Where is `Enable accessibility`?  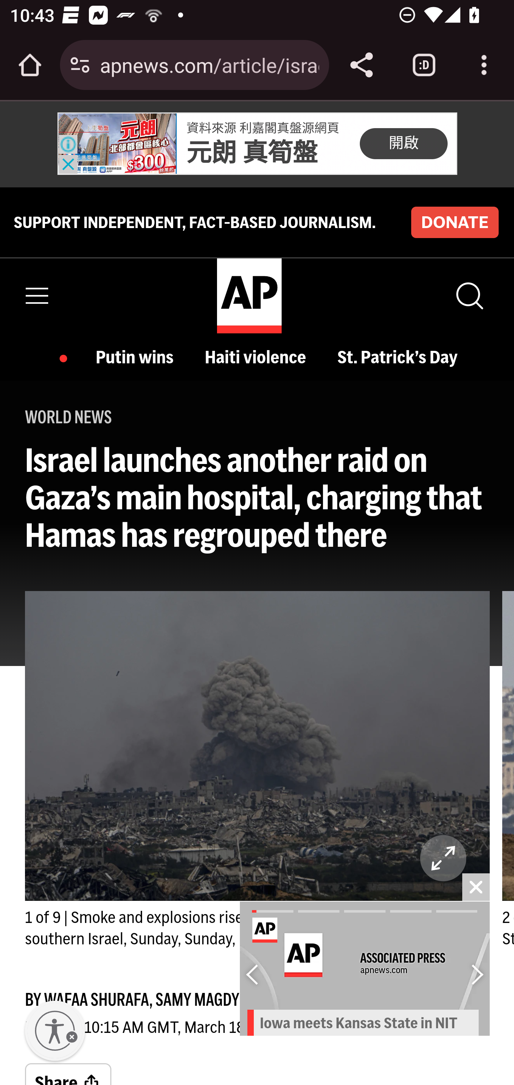
Enable accessibility is located at coordinates (55, 1031).